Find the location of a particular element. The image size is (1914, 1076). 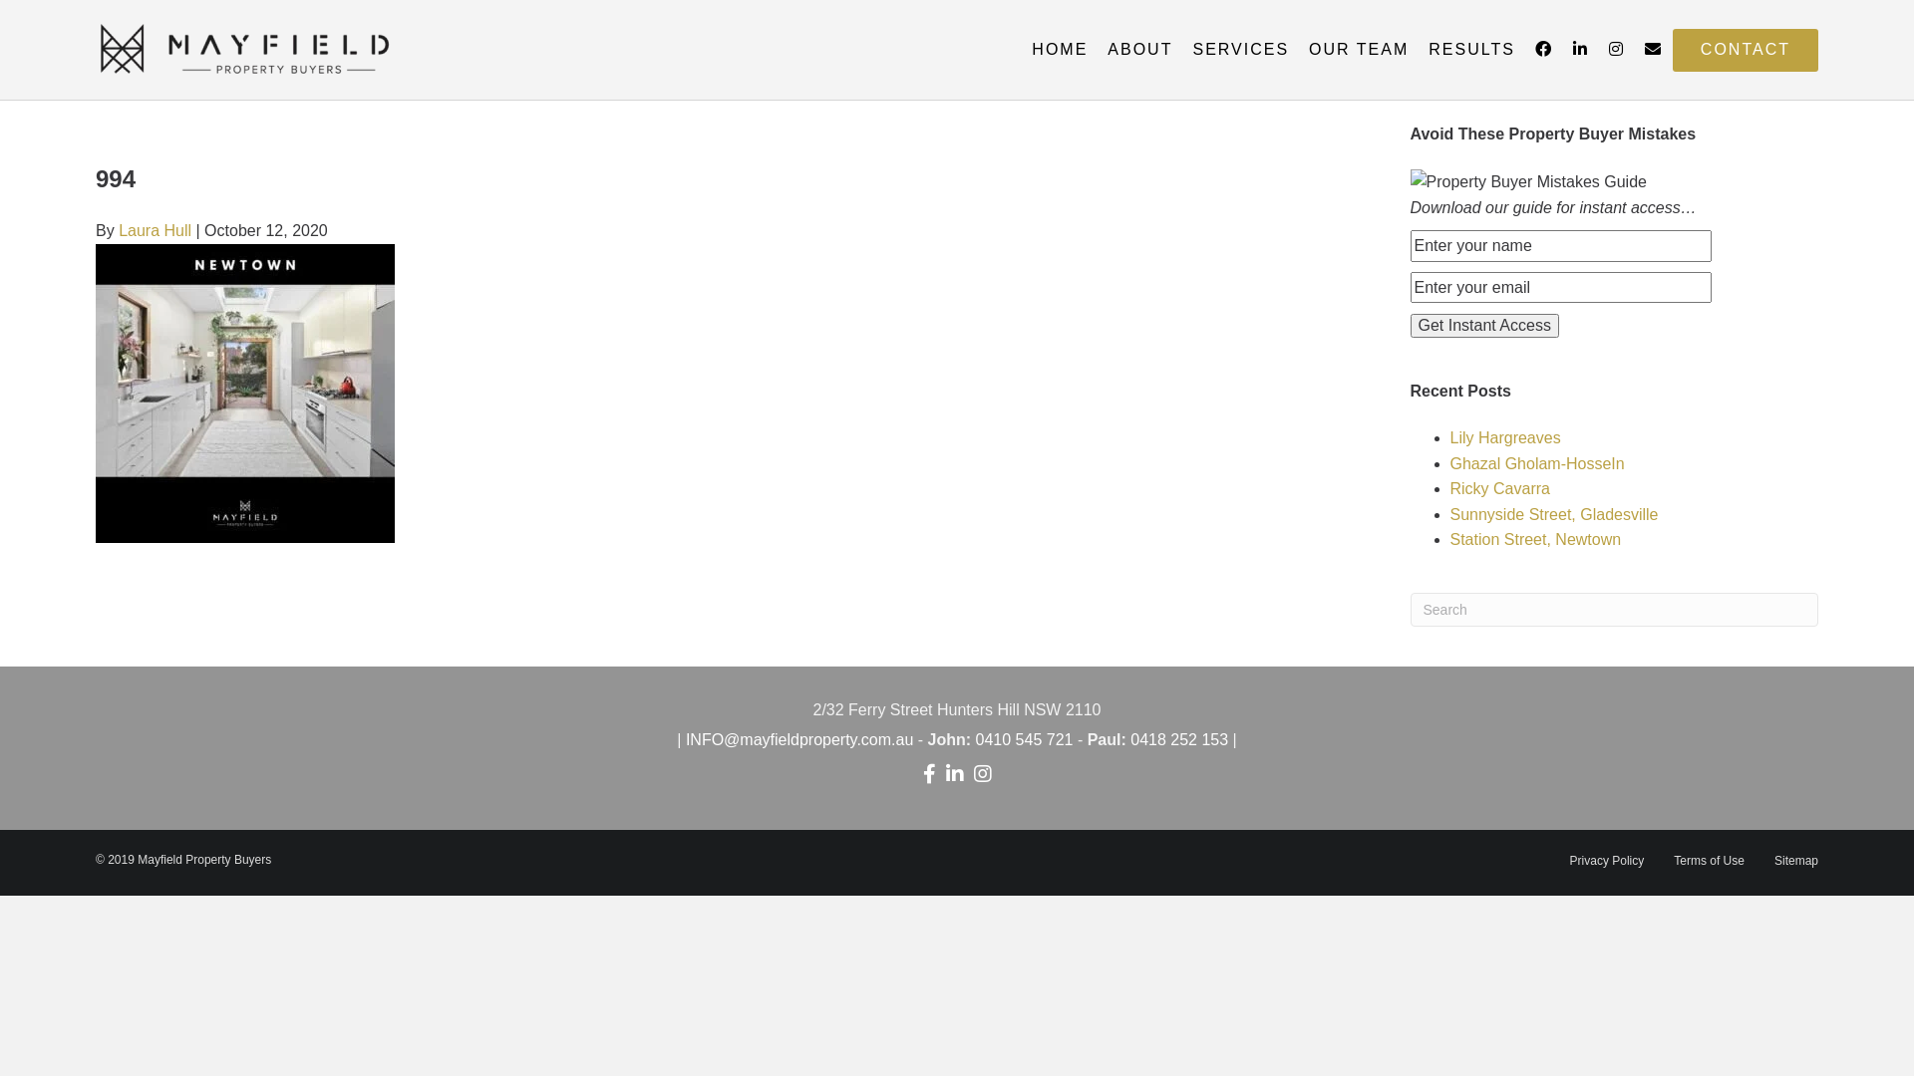

CONTACT is located at coordinates (1746, 50).